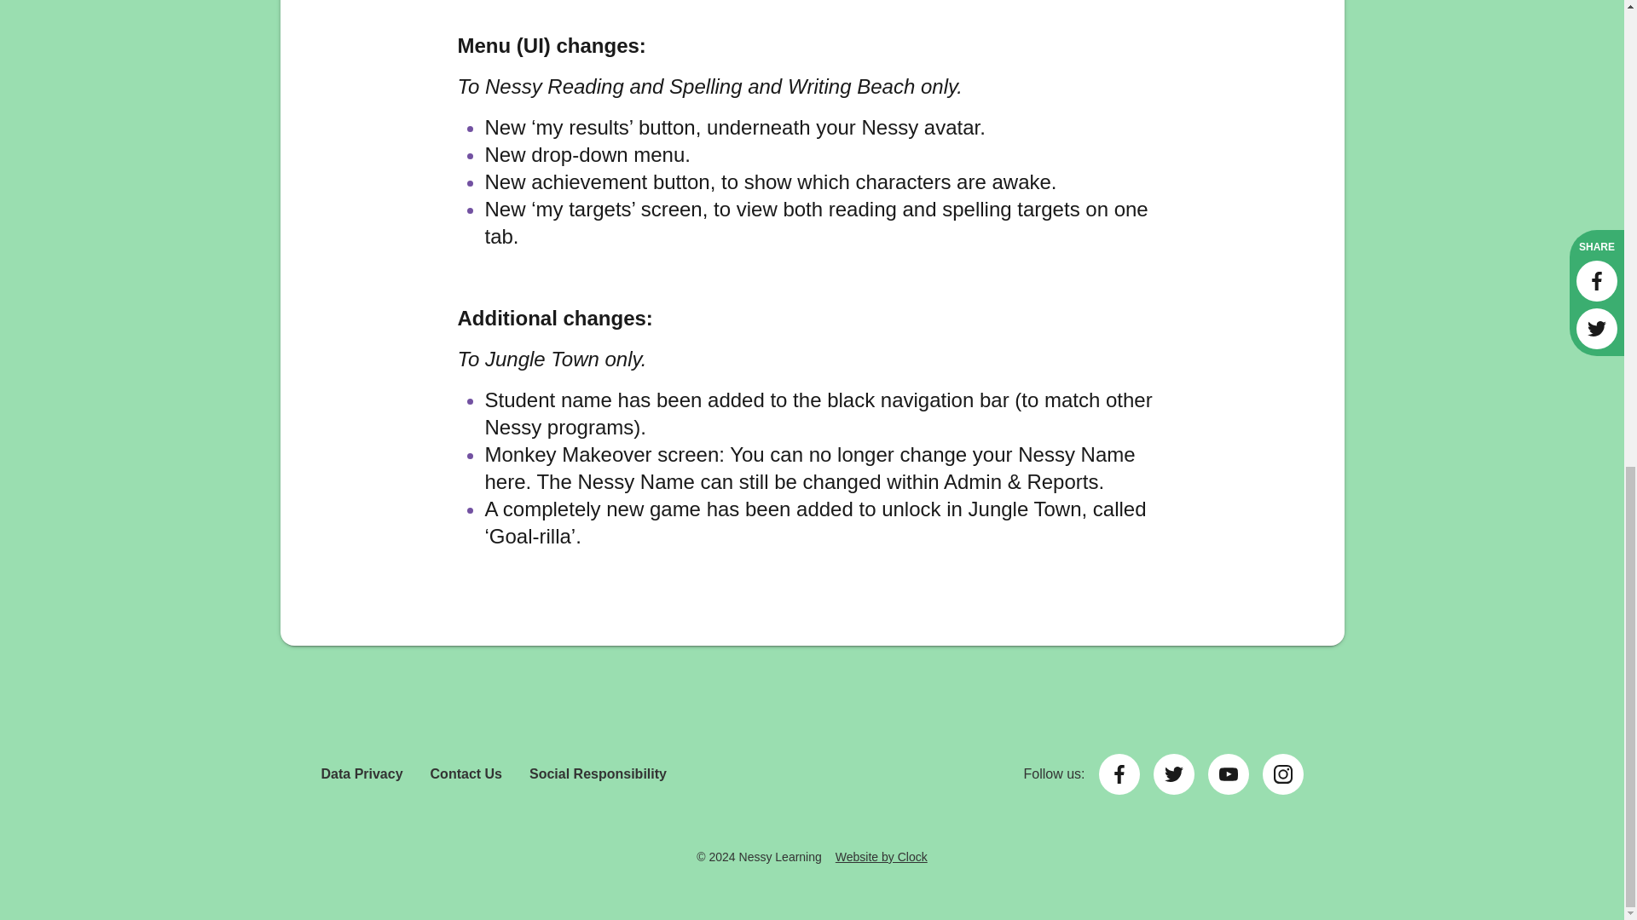 The image size is (1637, 920). I want to click on Data Privacy, so click(362, 773).